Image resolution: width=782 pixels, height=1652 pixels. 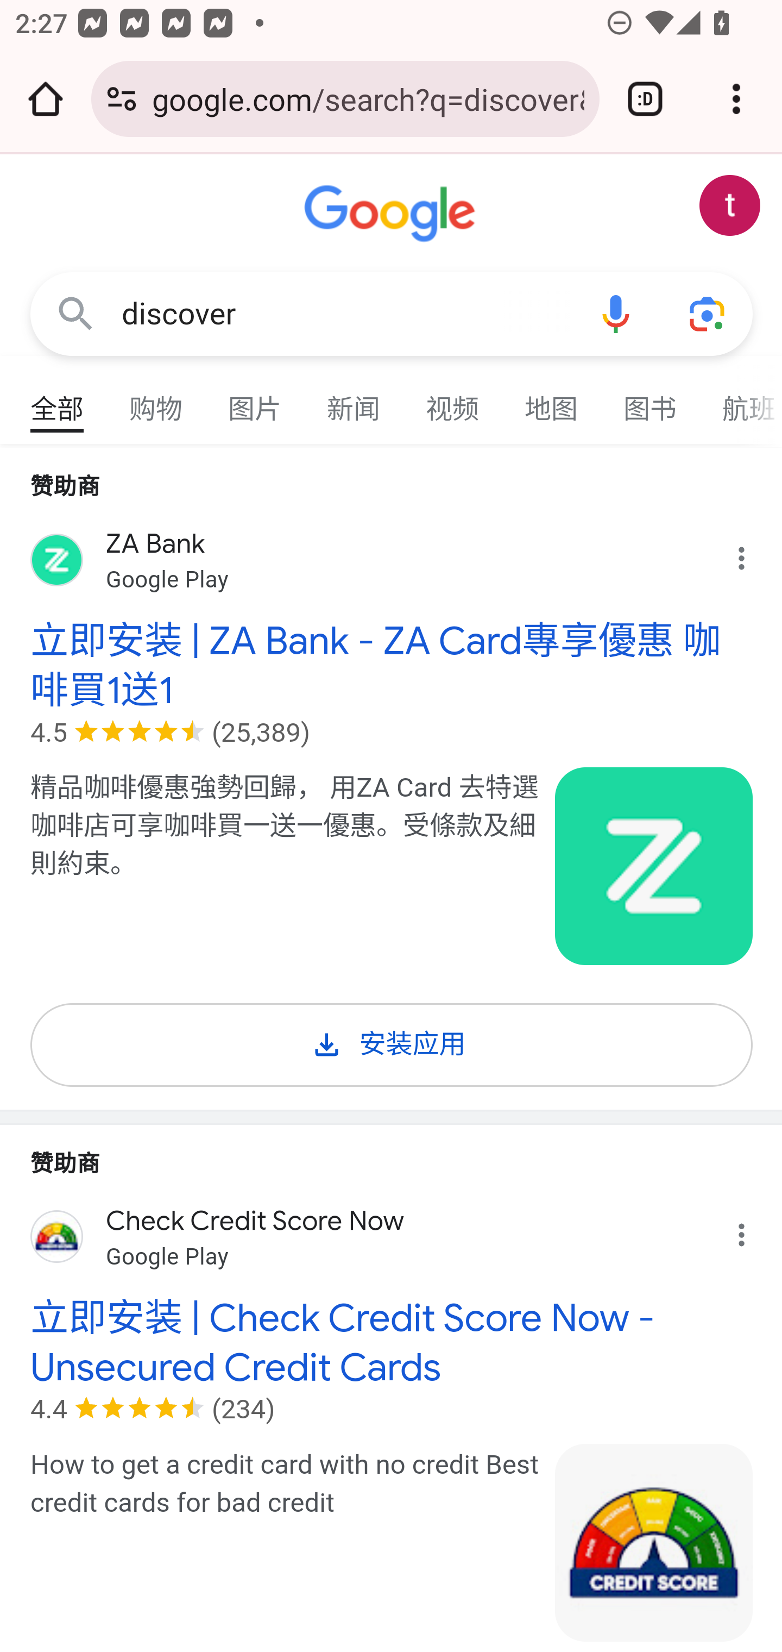 What do you see at coordinates (76, 313) in the screenshot?
I see `Google 搜索` at bounding box center [76, 313].